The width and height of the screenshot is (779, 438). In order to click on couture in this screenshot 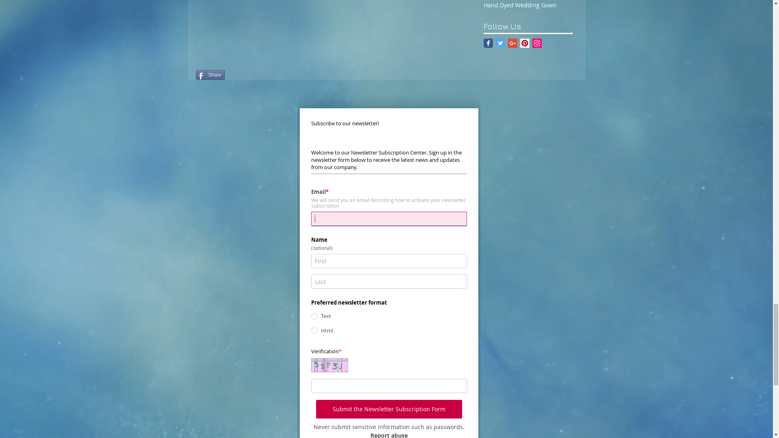, I will do `click(312, 78)`.